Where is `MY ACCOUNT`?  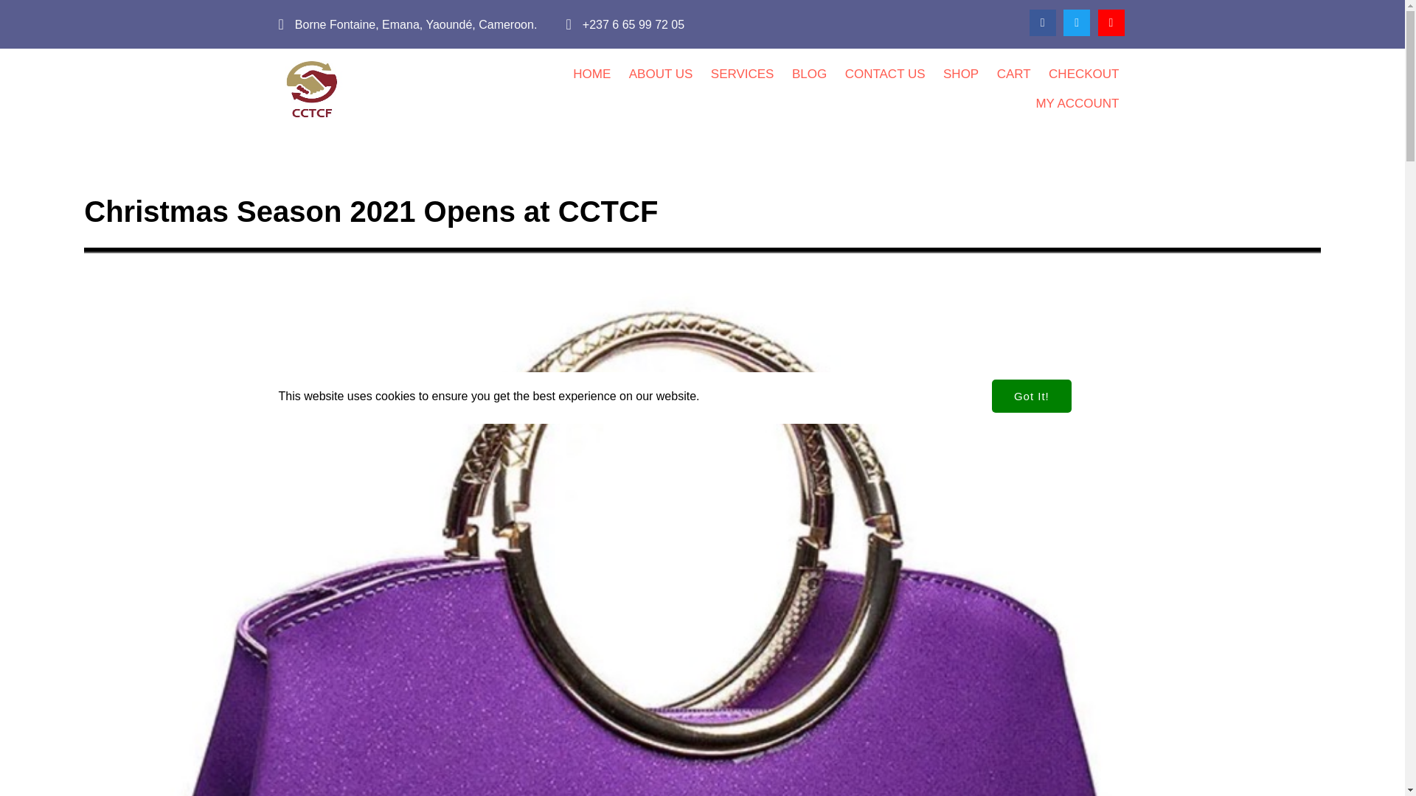
MY ACCOUNT is located at coordinates (1077, 103).